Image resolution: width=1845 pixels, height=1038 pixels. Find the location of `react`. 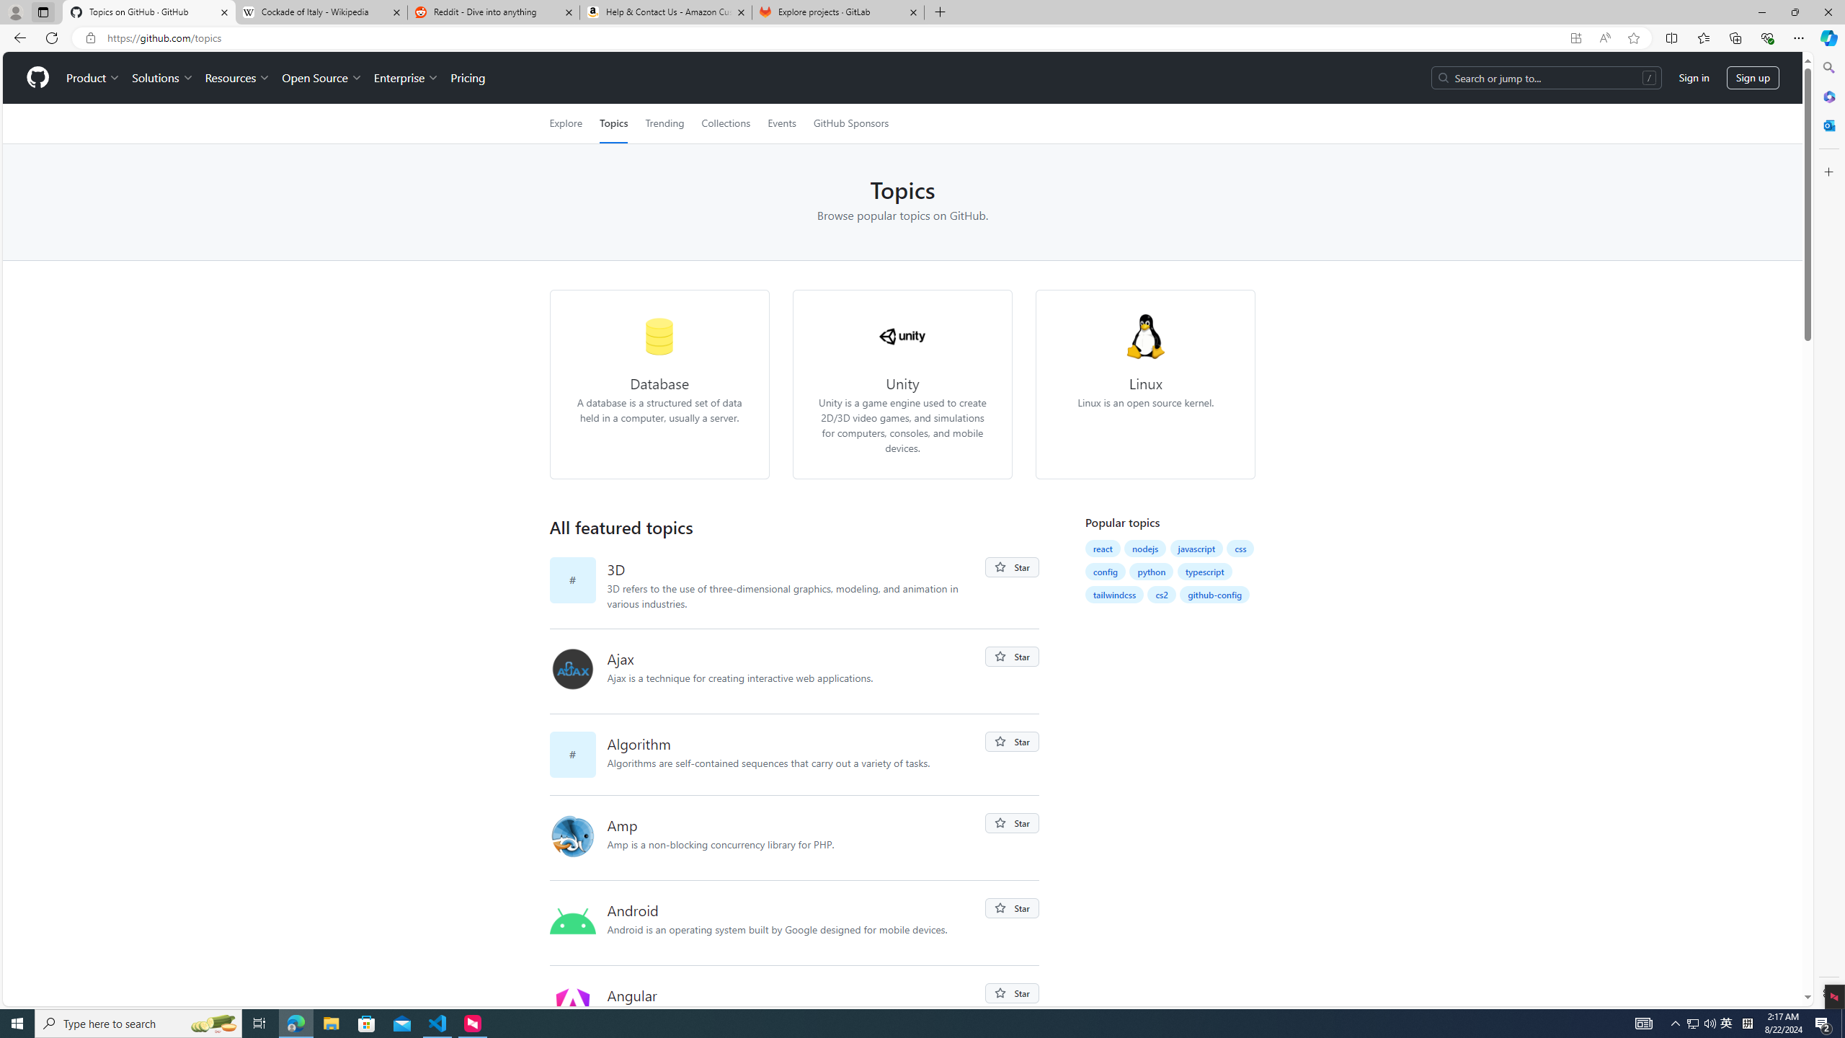

react is located at coordinates (1103, 548).